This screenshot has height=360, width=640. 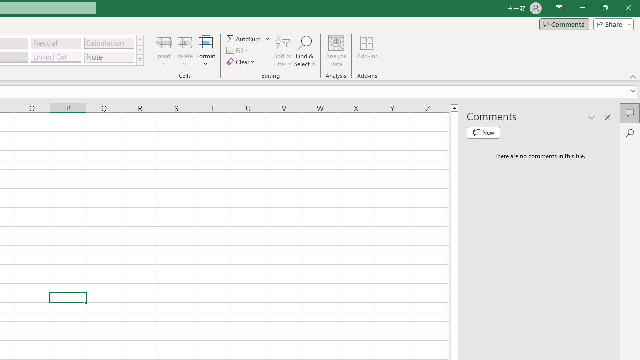 What do you see at coordinates (56, 57) in the screenshot?
I see `Linked Cell` at bounding box center [56, 57].